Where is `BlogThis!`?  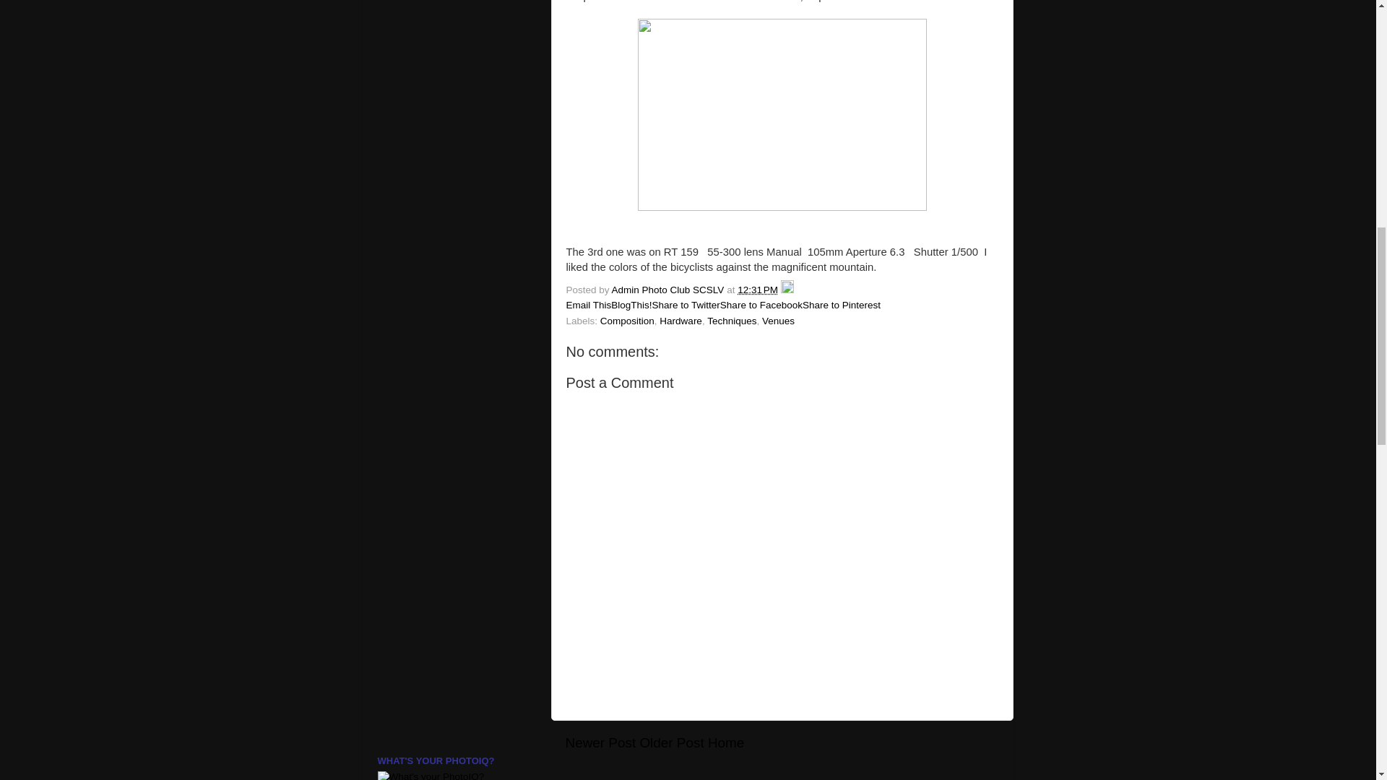
BlogThis! is located at coordinates (631, 305).